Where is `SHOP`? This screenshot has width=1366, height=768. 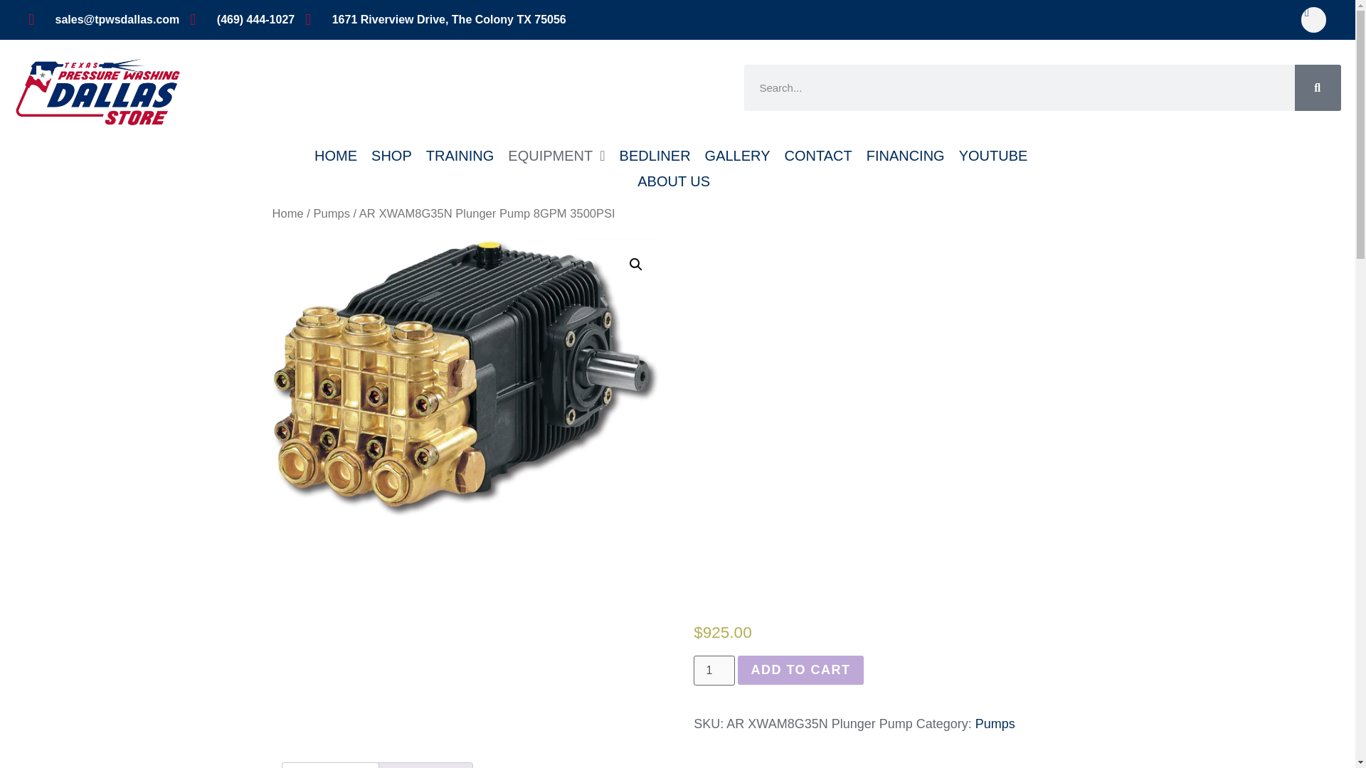 SHOP is located at coordinates (391, 155).